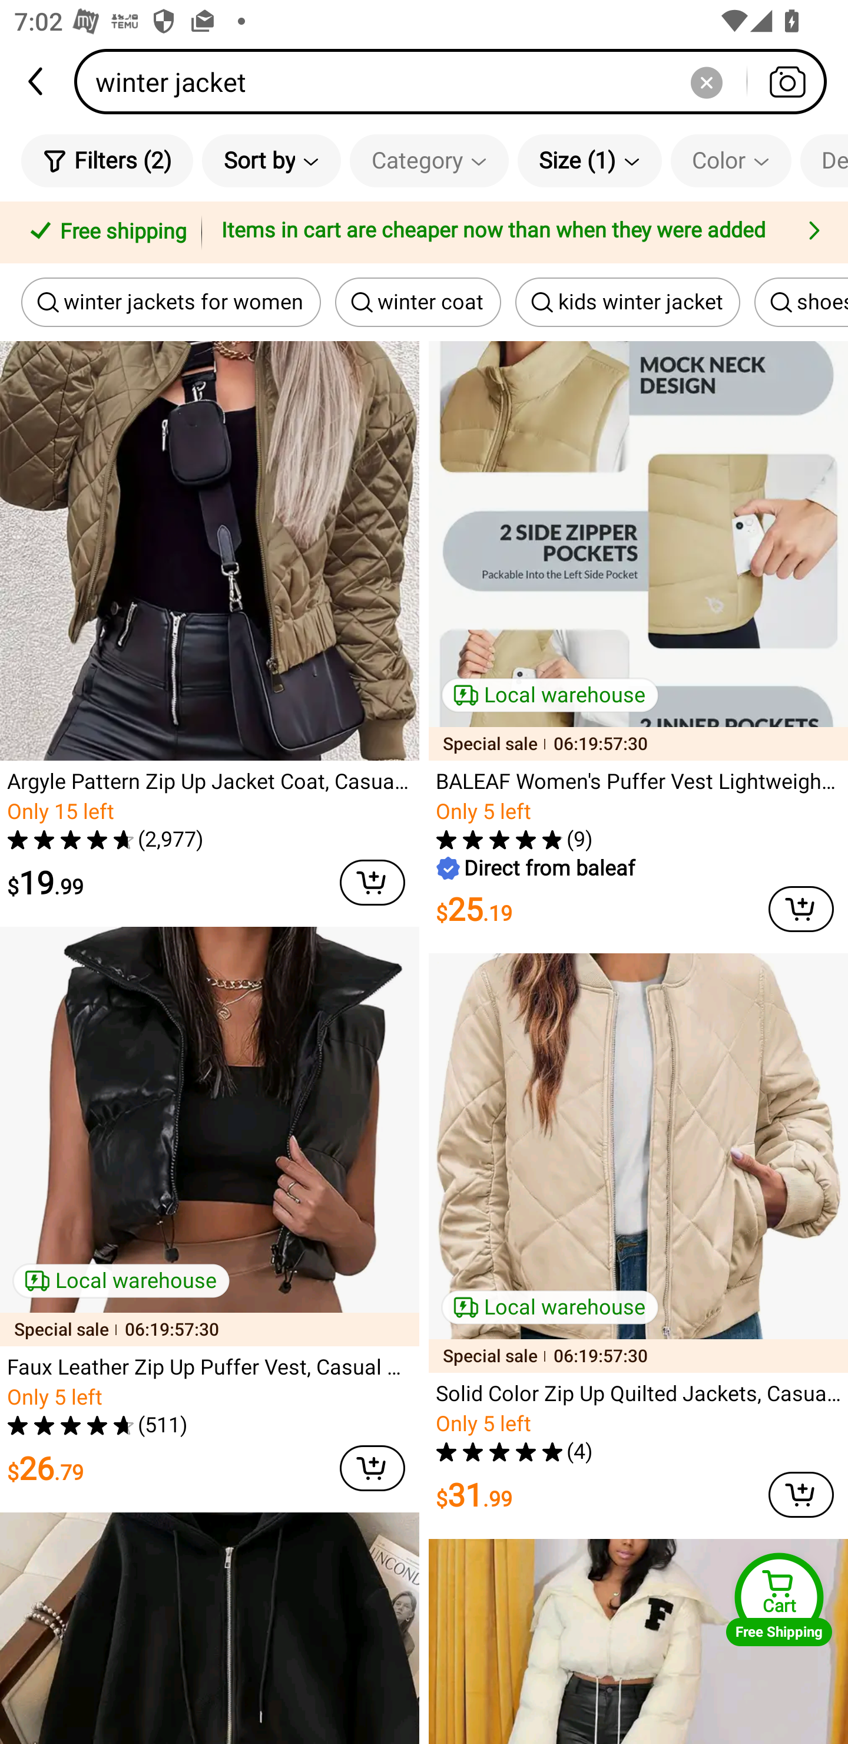 The width and height of the screenshot is (848, 1744). Describe the element at coordinates (731, 160) in the screenshot. I see `Color` at that location.